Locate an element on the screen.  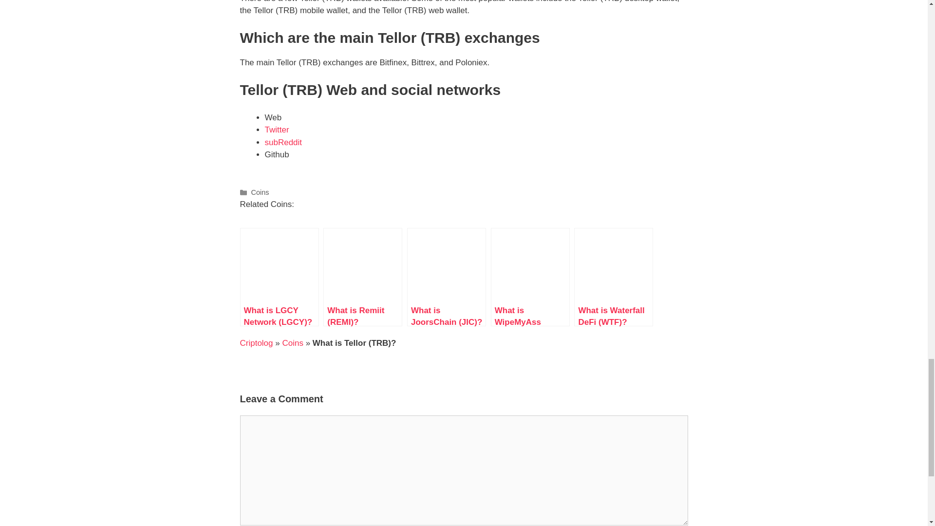
Coins is located at coordinates (260, 192).